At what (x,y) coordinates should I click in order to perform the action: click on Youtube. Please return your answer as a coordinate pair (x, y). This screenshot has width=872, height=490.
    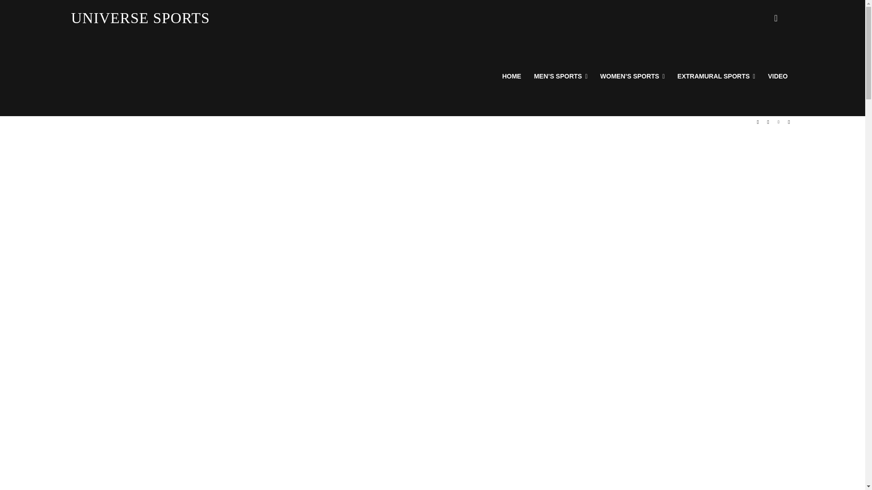
    Looking at the image, I should click on (789, 122).